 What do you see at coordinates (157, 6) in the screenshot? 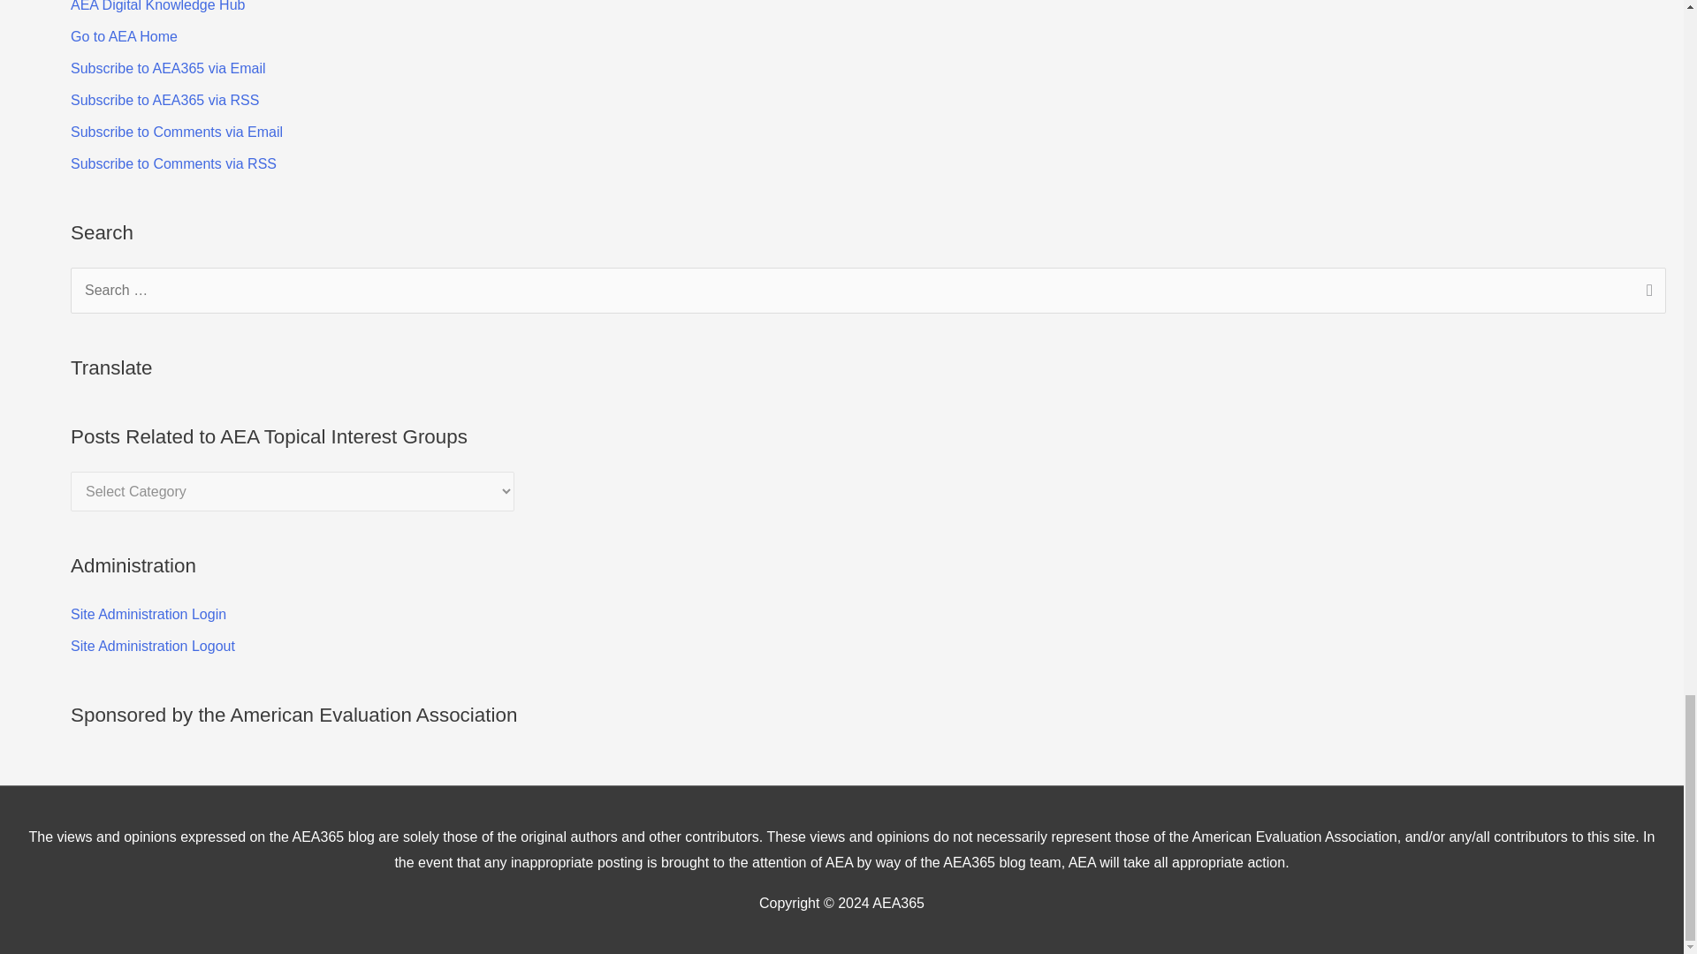
I see `AEA Digital Knowledge Hub` at bounding box center [157, 6].